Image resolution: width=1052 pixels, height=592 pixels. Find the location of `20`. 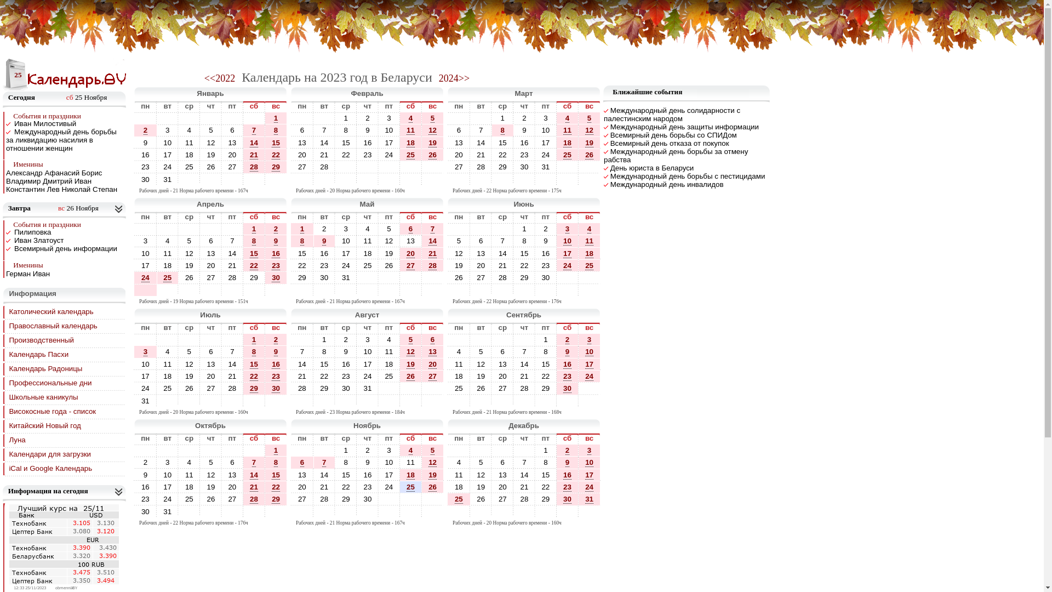

20 is located at coordinates (411, 254).